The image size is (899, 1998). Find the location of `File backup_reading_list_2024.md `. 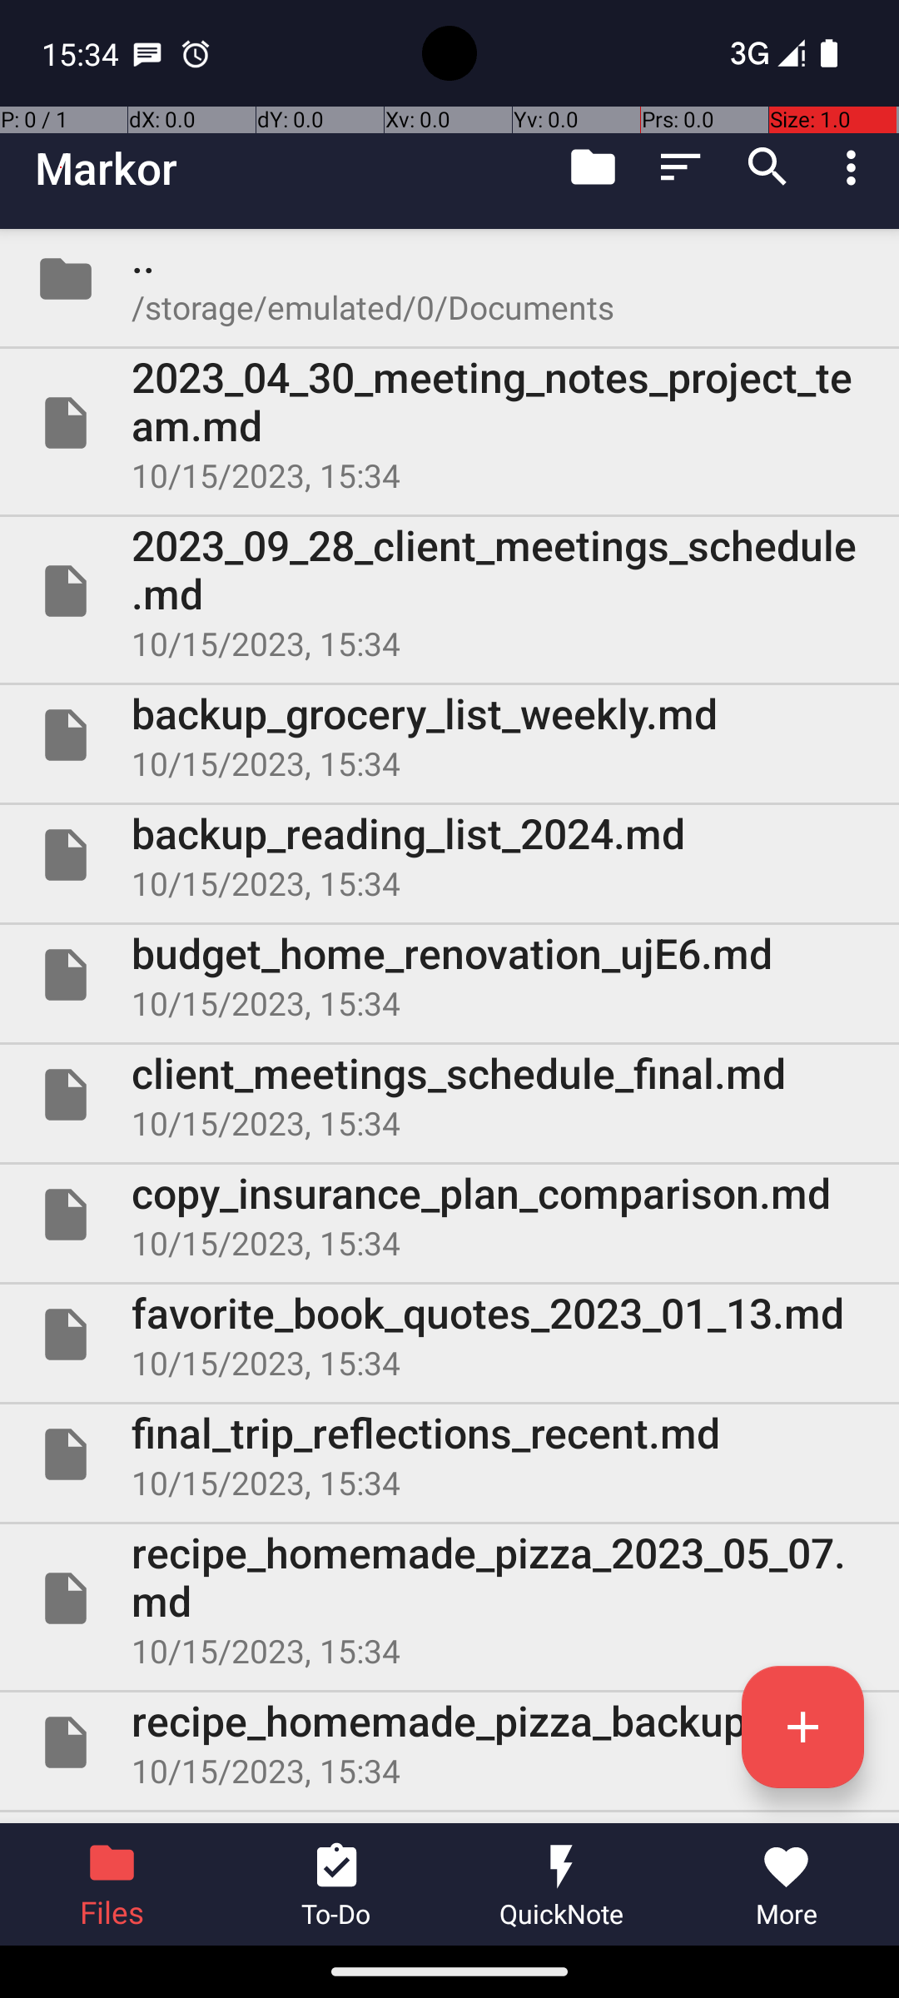

File backup_reading_list_2024.md  is located at coordinates (449, 855).